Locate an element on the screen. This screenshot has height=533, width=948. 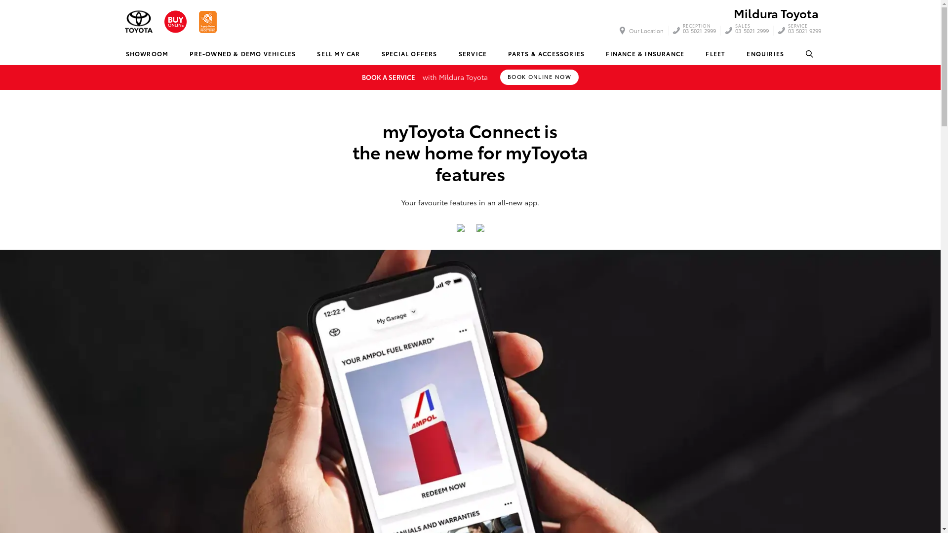
BOOK A SERVICE
with Mildura Toyota
BOOK ONLINE NOW is located at coordinates (470, 77).